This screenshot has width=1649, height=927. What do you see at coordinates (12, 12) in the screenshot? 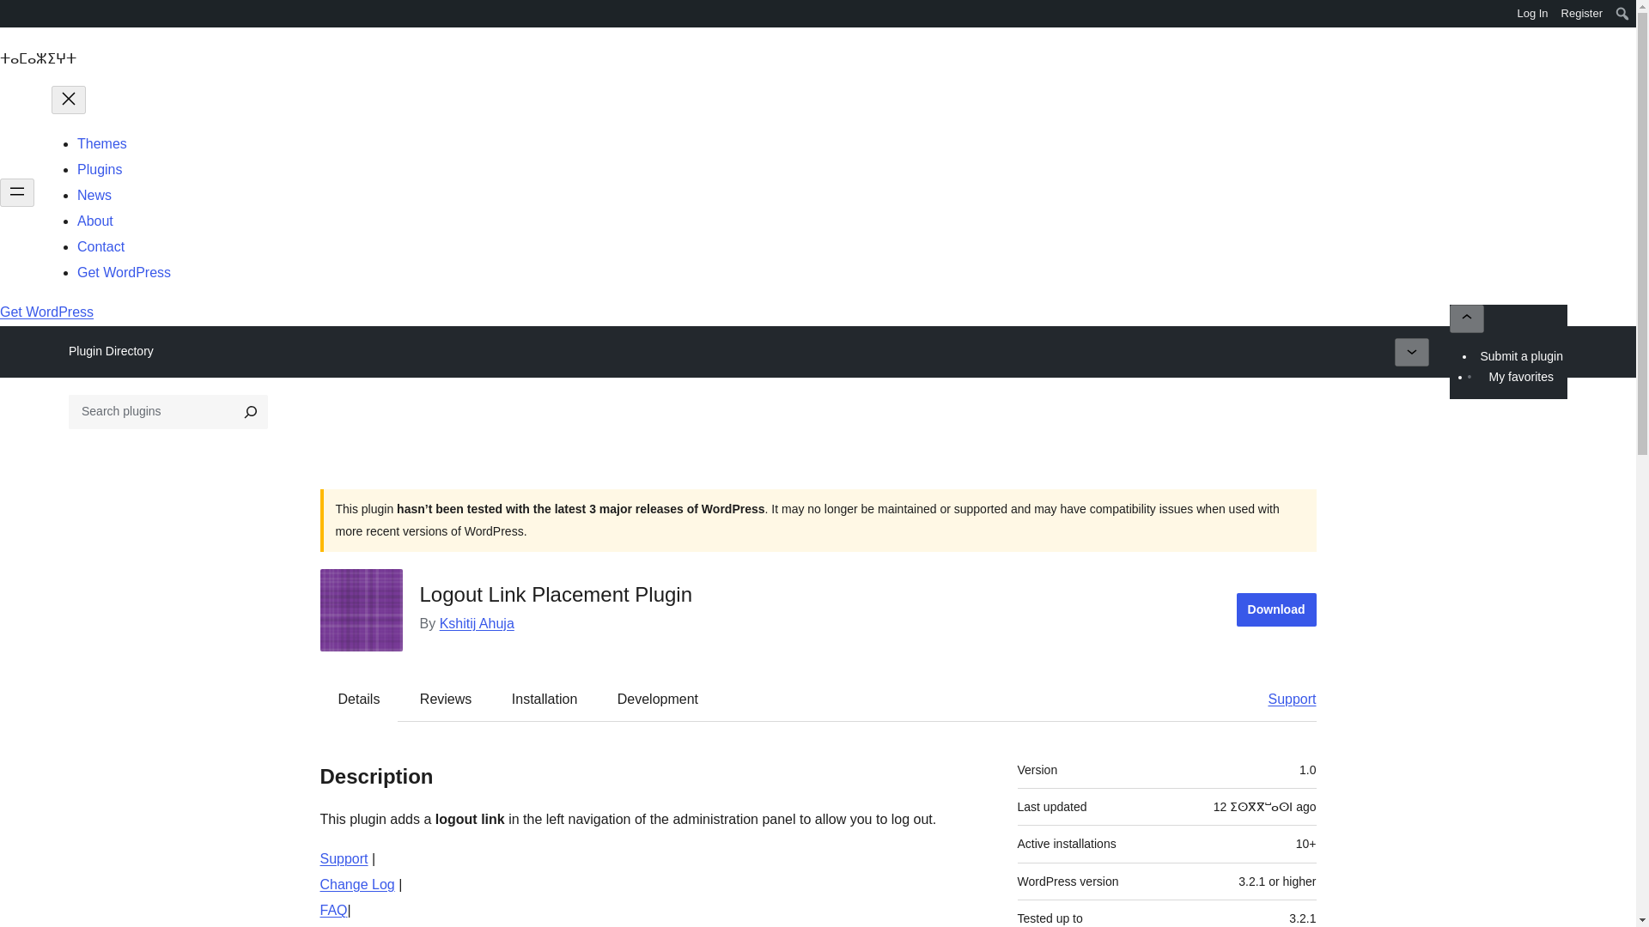
I see `WordPress.org` at bounding box center [12, 12].